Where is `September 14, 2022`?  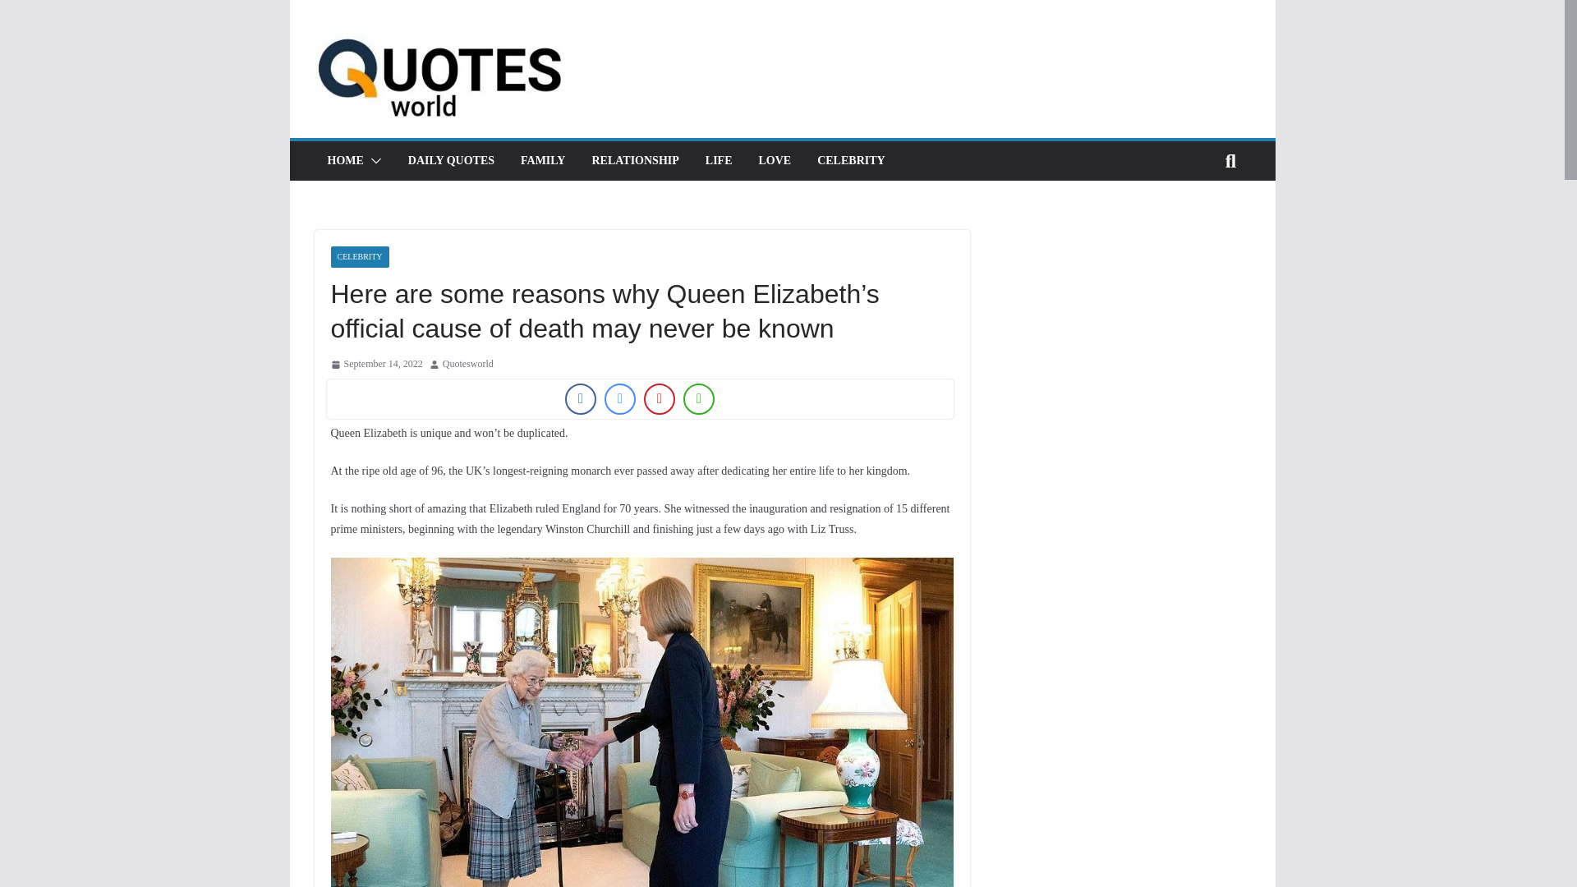 September 14, 2022 is located at coordinates (376, 365).